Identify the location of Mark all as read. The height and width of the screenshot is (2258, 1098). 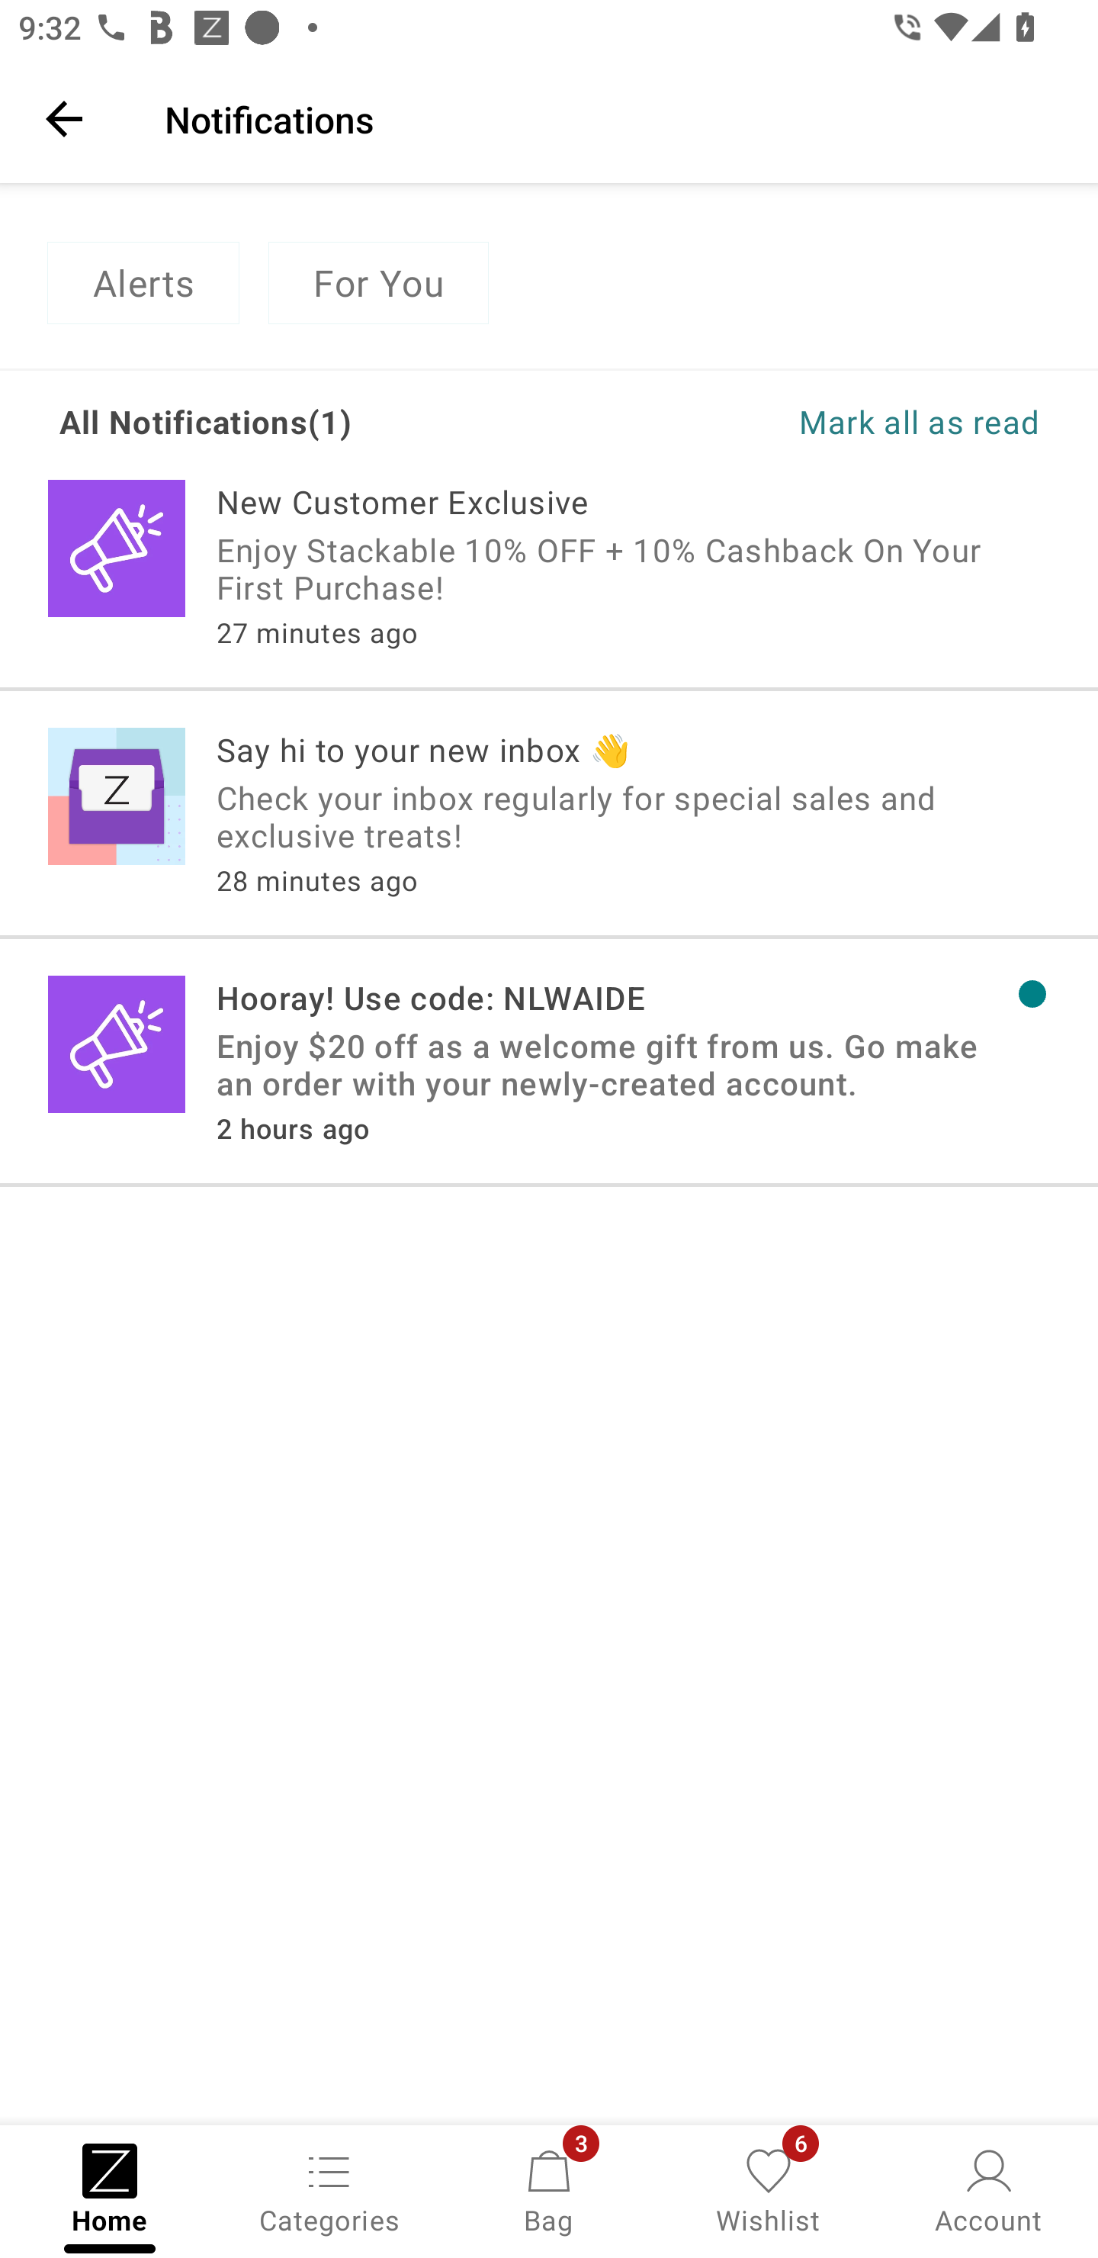
(795, 421).